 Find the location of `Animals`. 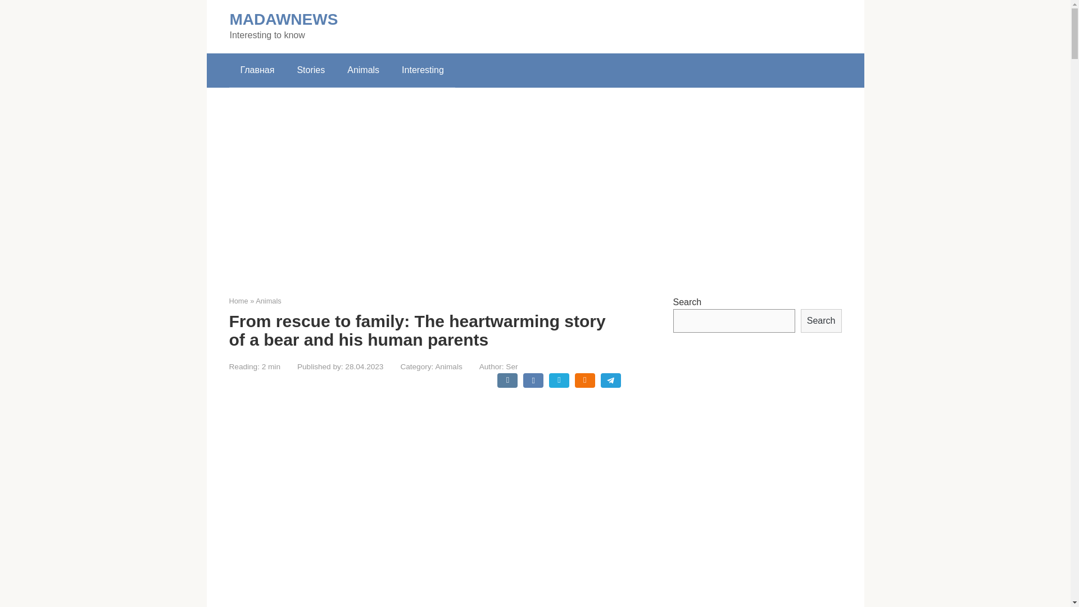

Animals is located at coordinates (448, 366).